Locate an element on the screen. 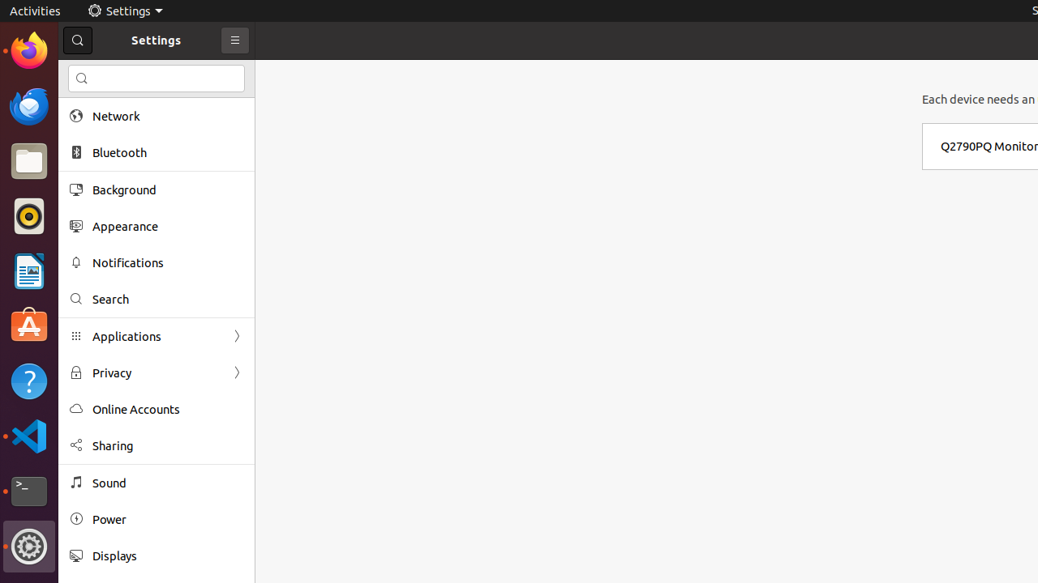  li.txt is located at coordinates (210, 72).